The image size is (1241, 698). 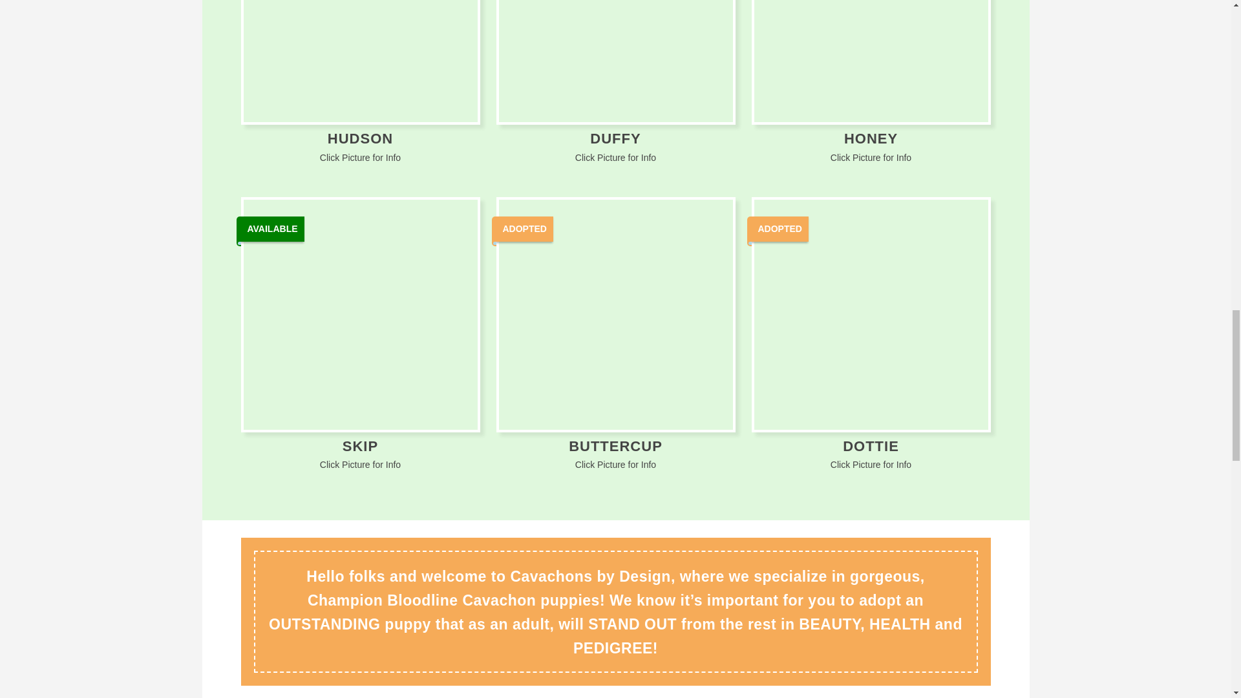 I want to click on Meadow, so click(x=359, y=61).